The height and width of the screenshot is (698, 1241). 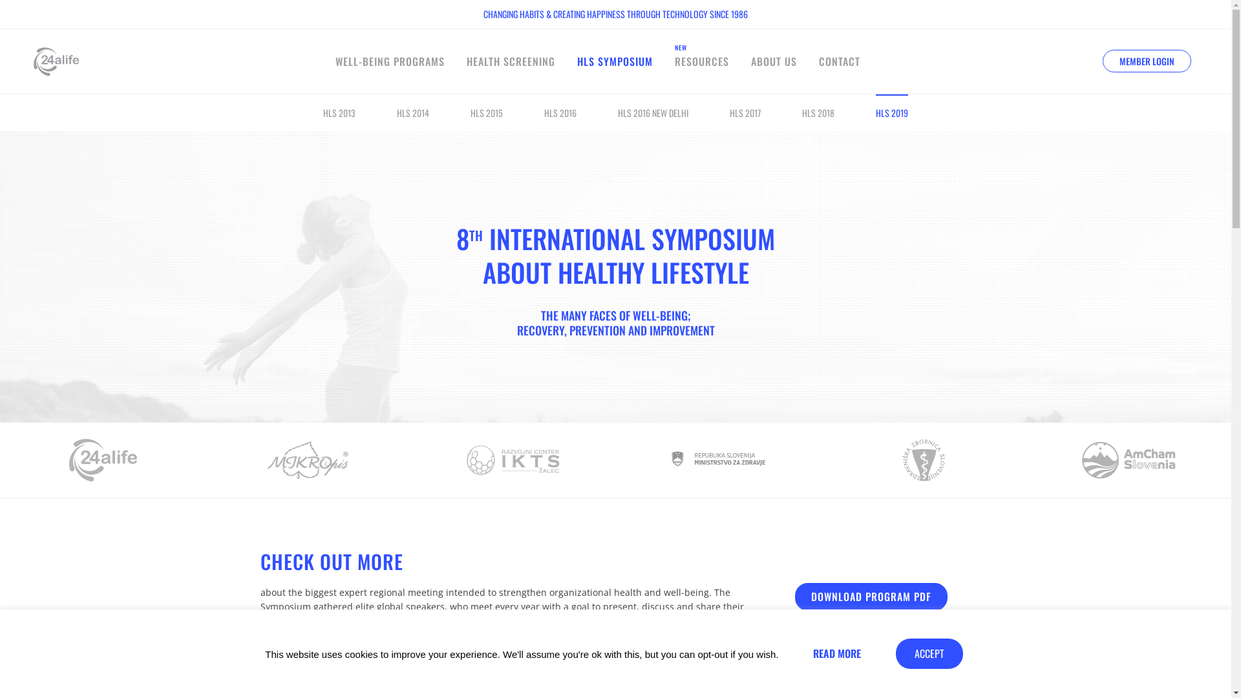 I want to click on HLS SYMPOSIUM, so click(x=615, y=61).